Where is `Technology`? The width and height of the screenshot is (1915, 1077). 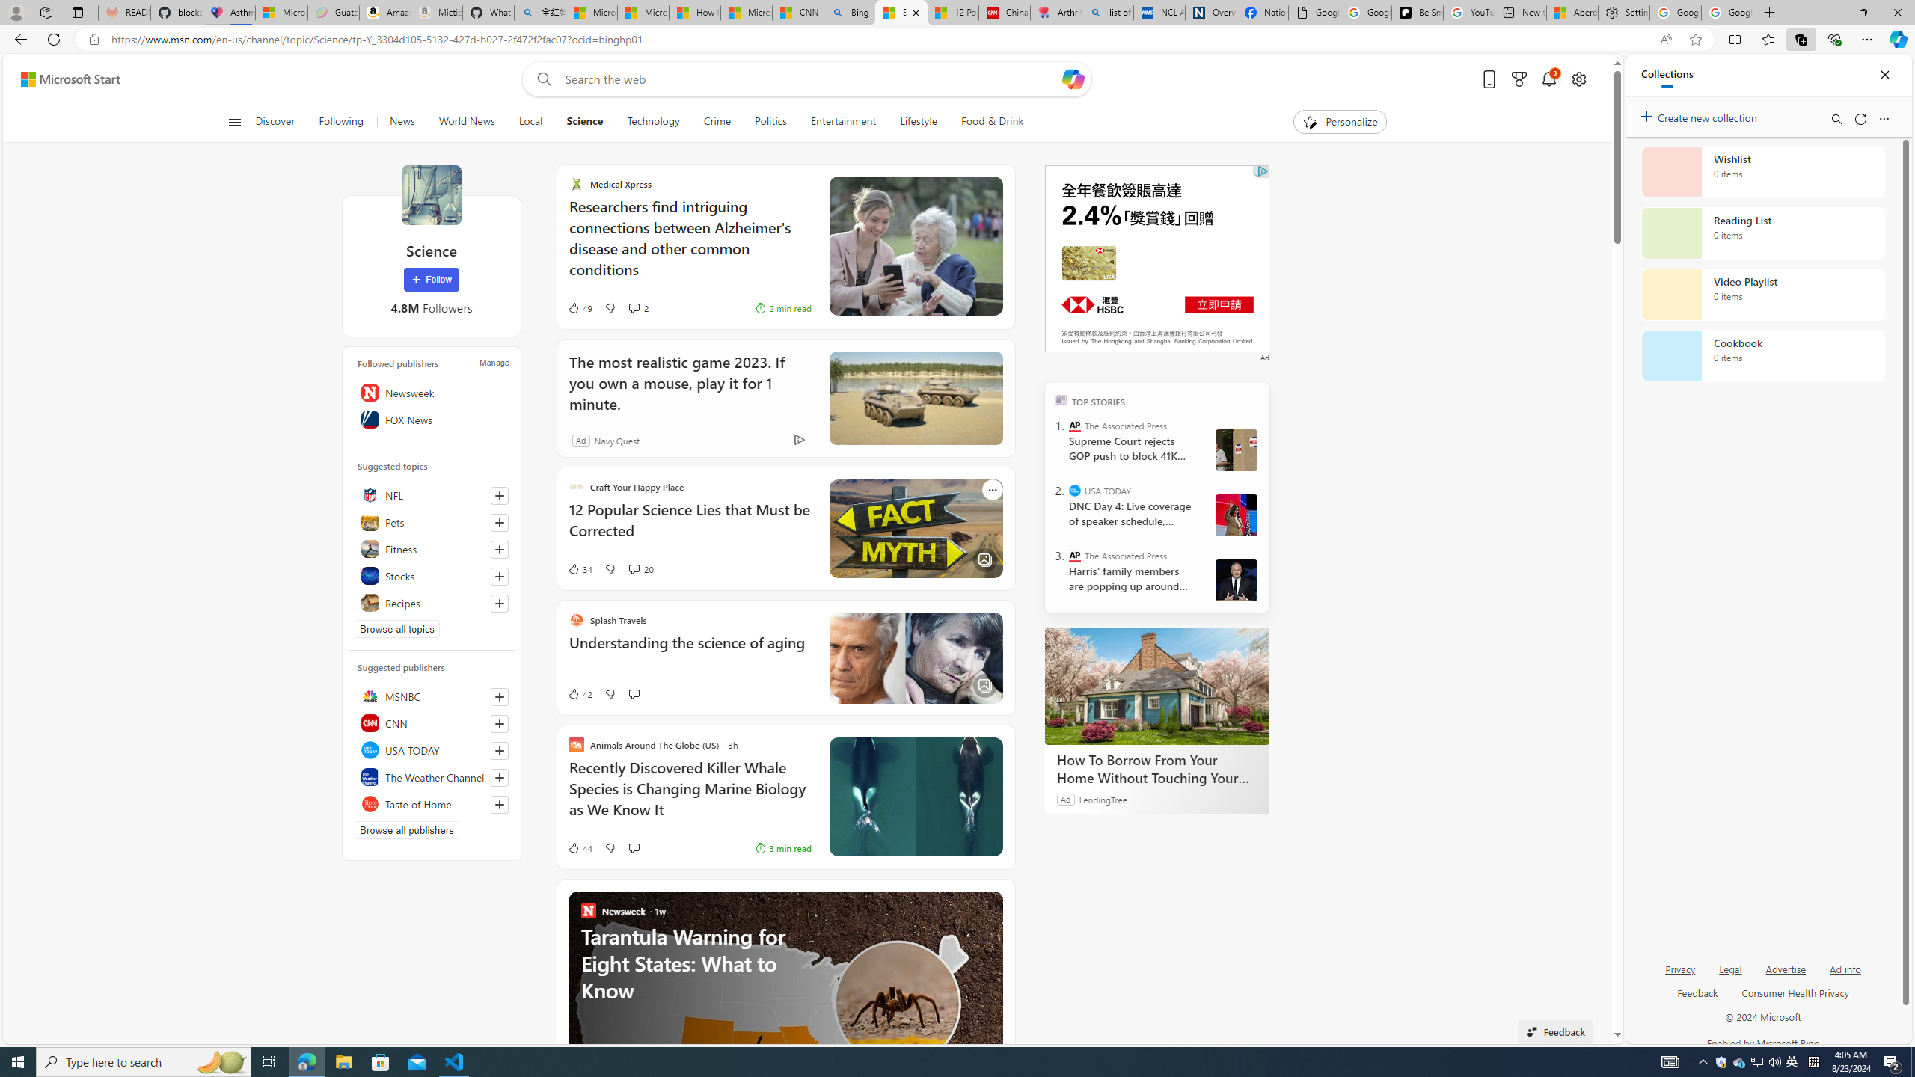
Technology is located at coordinates (652, 122).